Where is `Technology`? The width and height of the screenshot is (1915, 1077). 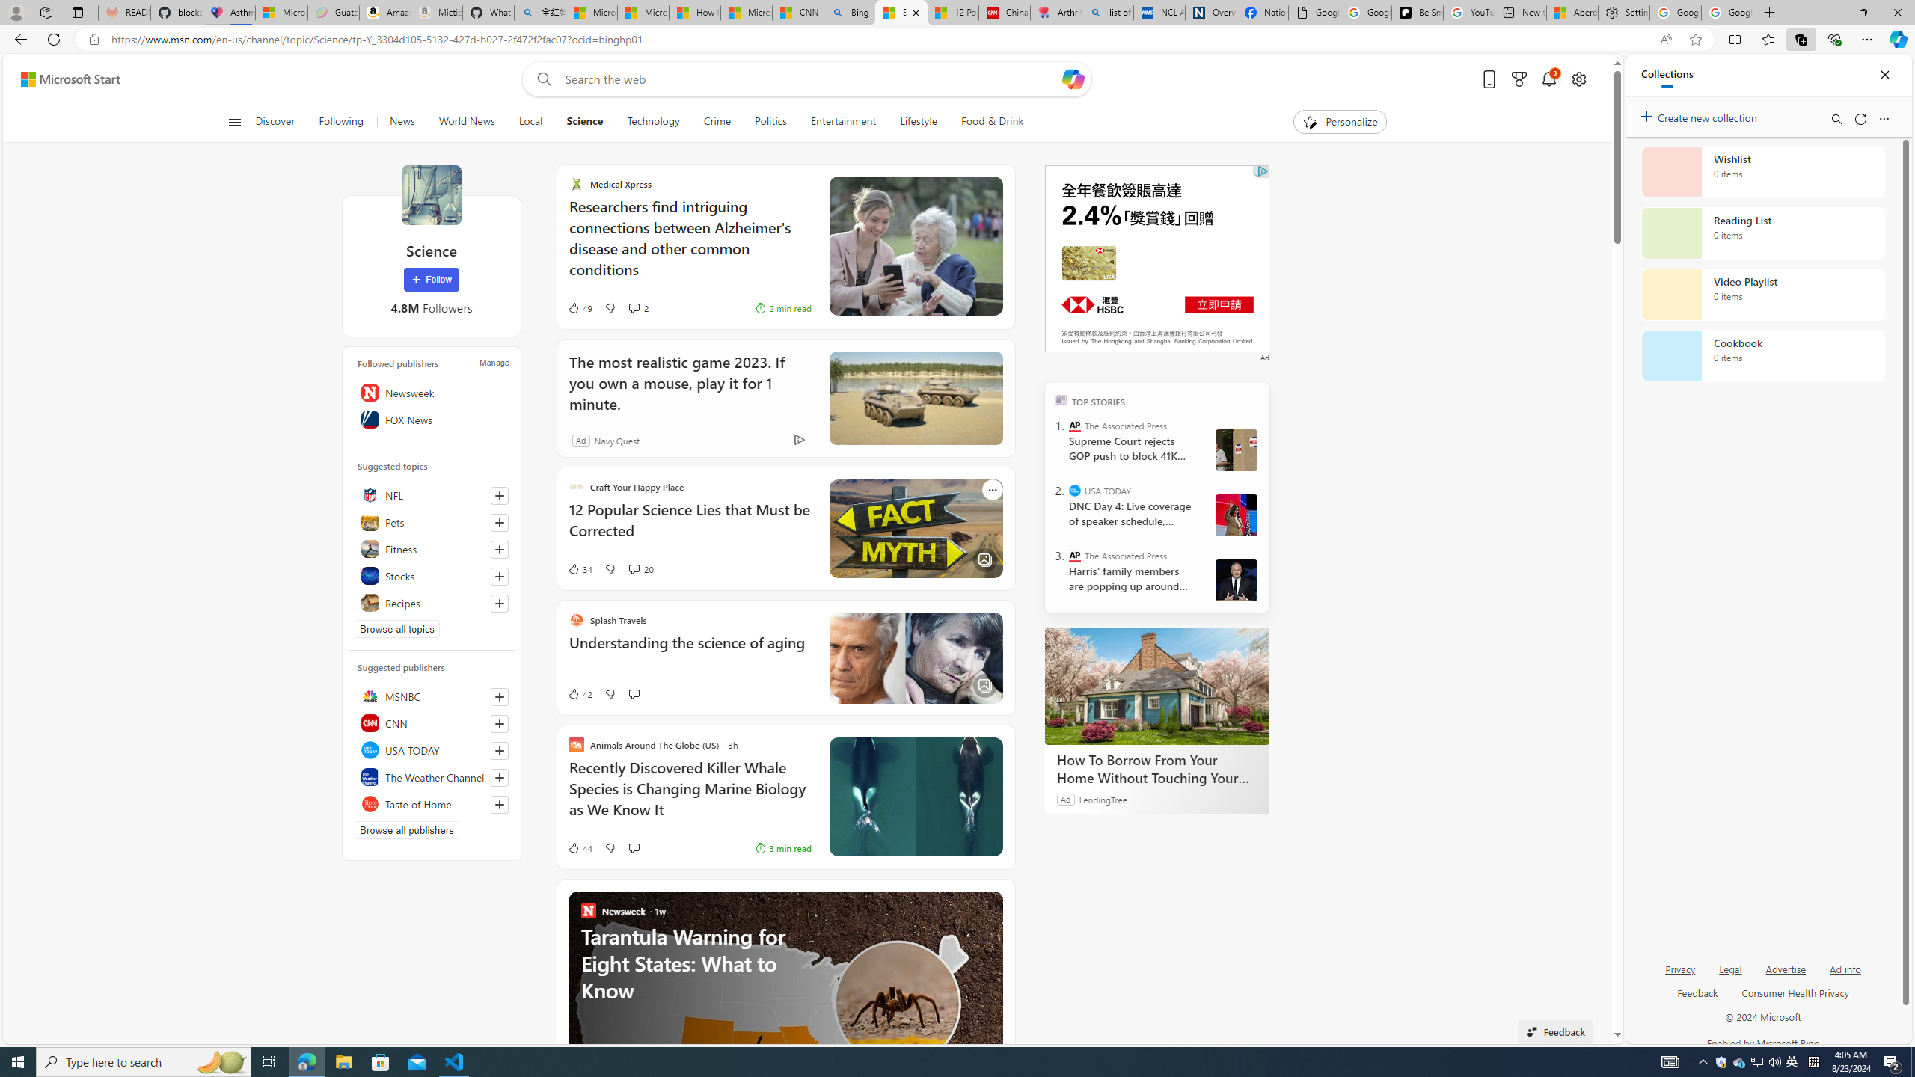
Technology is located at coordinates (652, 122).